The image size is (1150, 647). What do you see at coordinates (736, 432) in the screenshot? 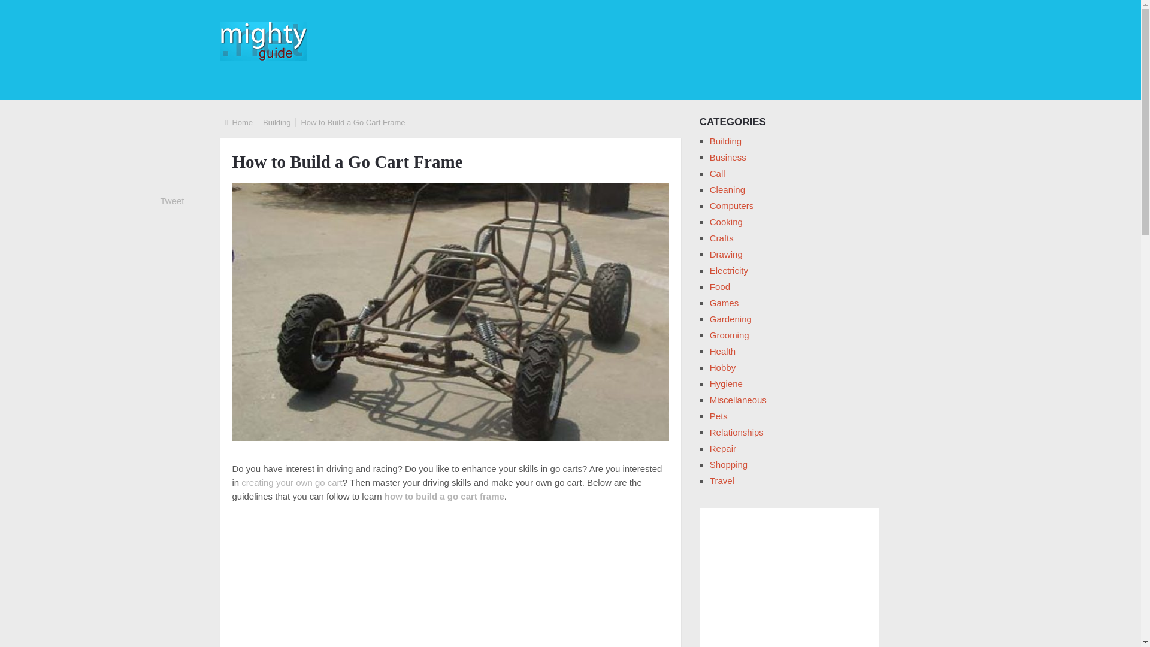
I see `Relationships` at bounding box center [736, 432].